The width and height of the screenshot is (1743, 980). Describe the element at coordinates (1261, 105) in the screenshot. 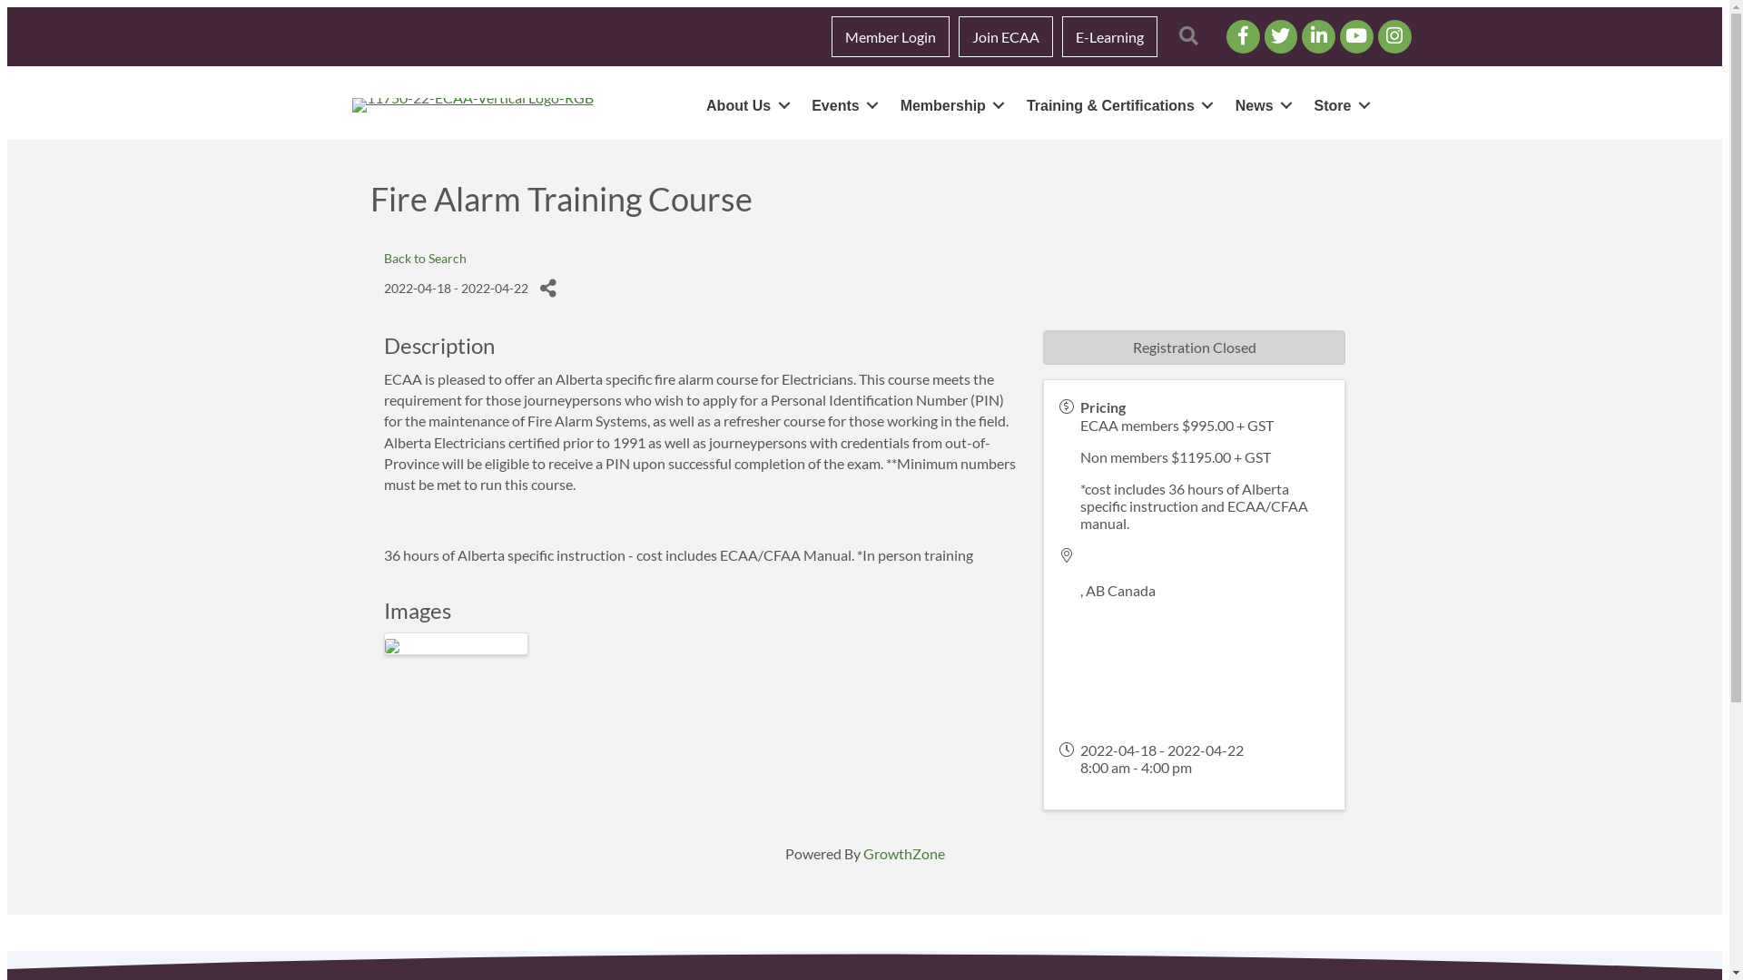

I see `News` at that location.